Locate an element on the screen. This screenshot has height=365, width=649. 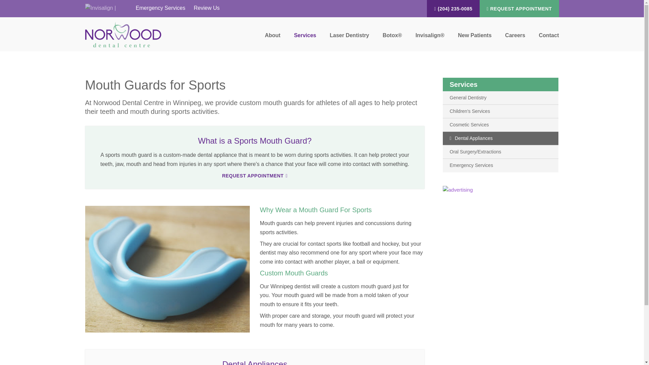
REQUEST APPOINTMENT is located at coordinates (255, 176).